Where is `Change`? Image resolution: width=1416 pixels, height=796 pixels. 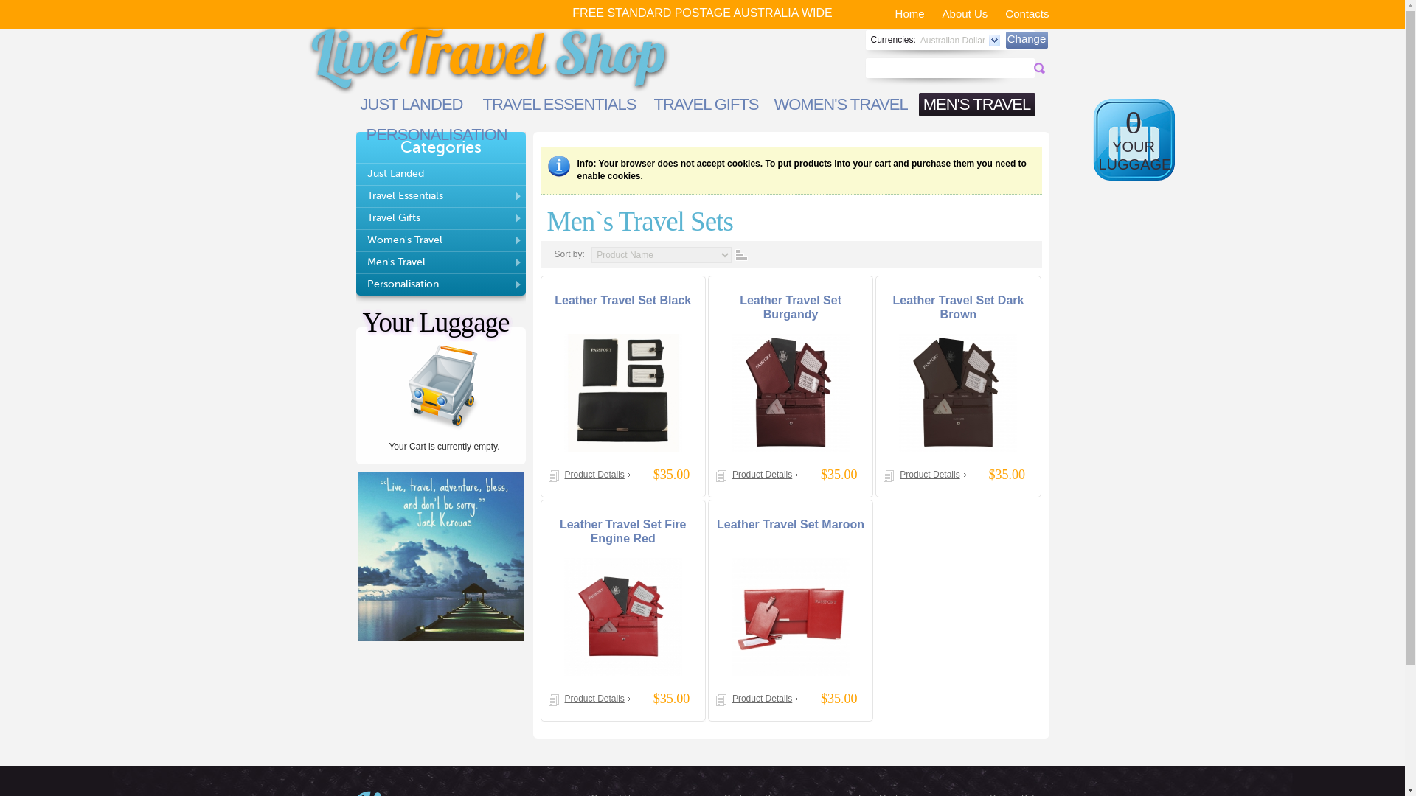
Change is located at coordinates (1027, 40).